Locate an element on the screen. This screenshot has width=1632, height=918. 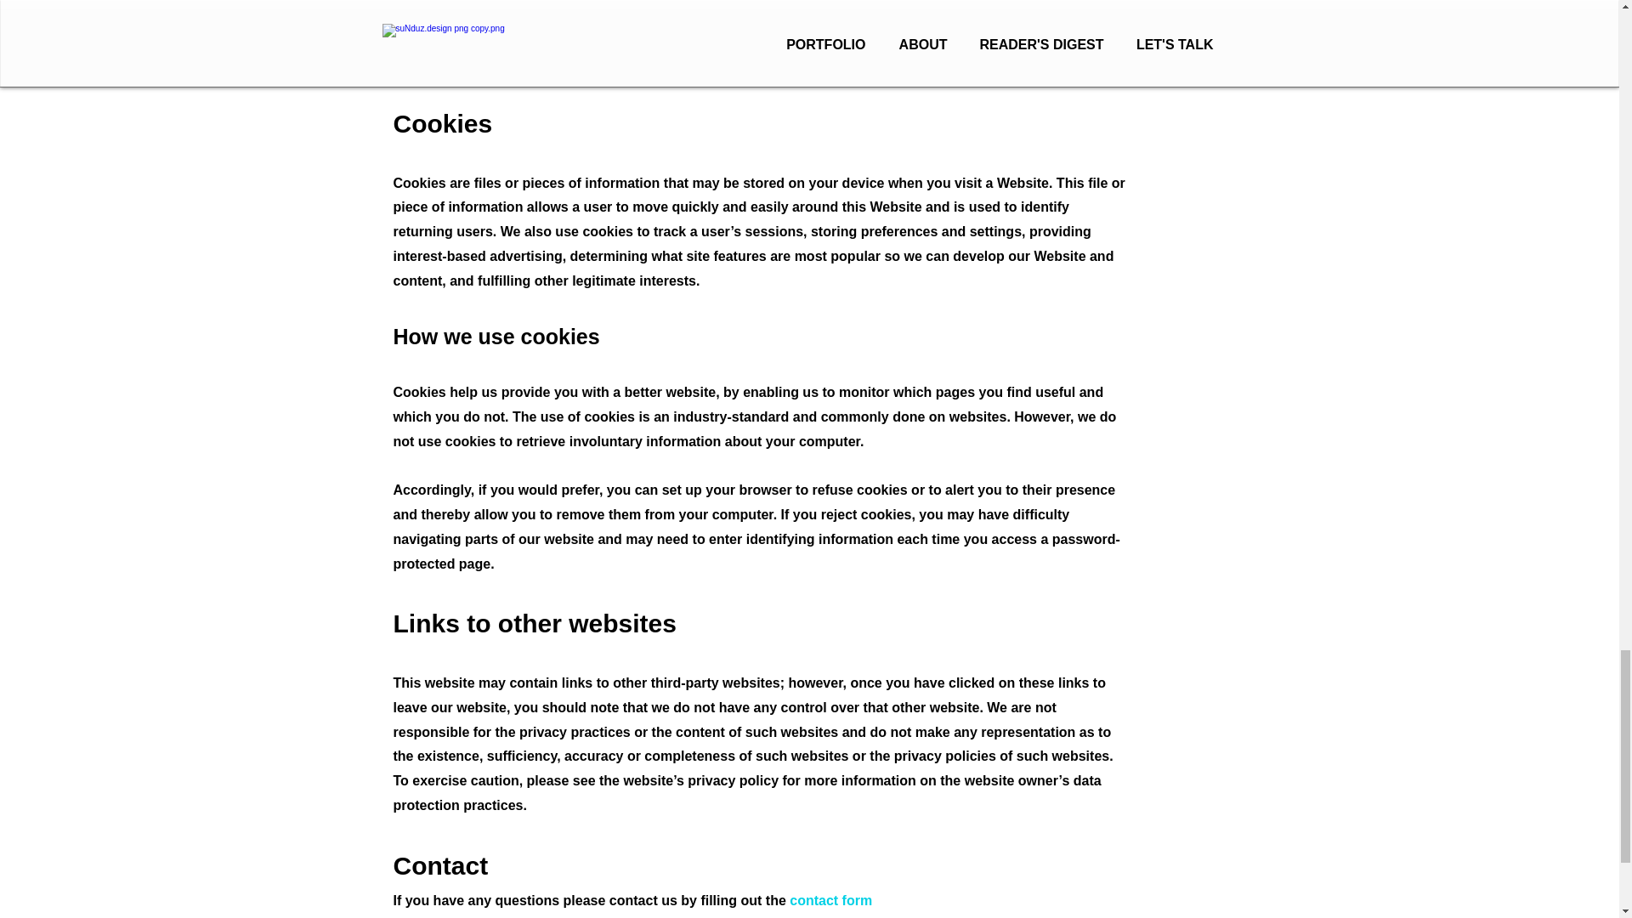
contact form is located at coordinates (830, 900).